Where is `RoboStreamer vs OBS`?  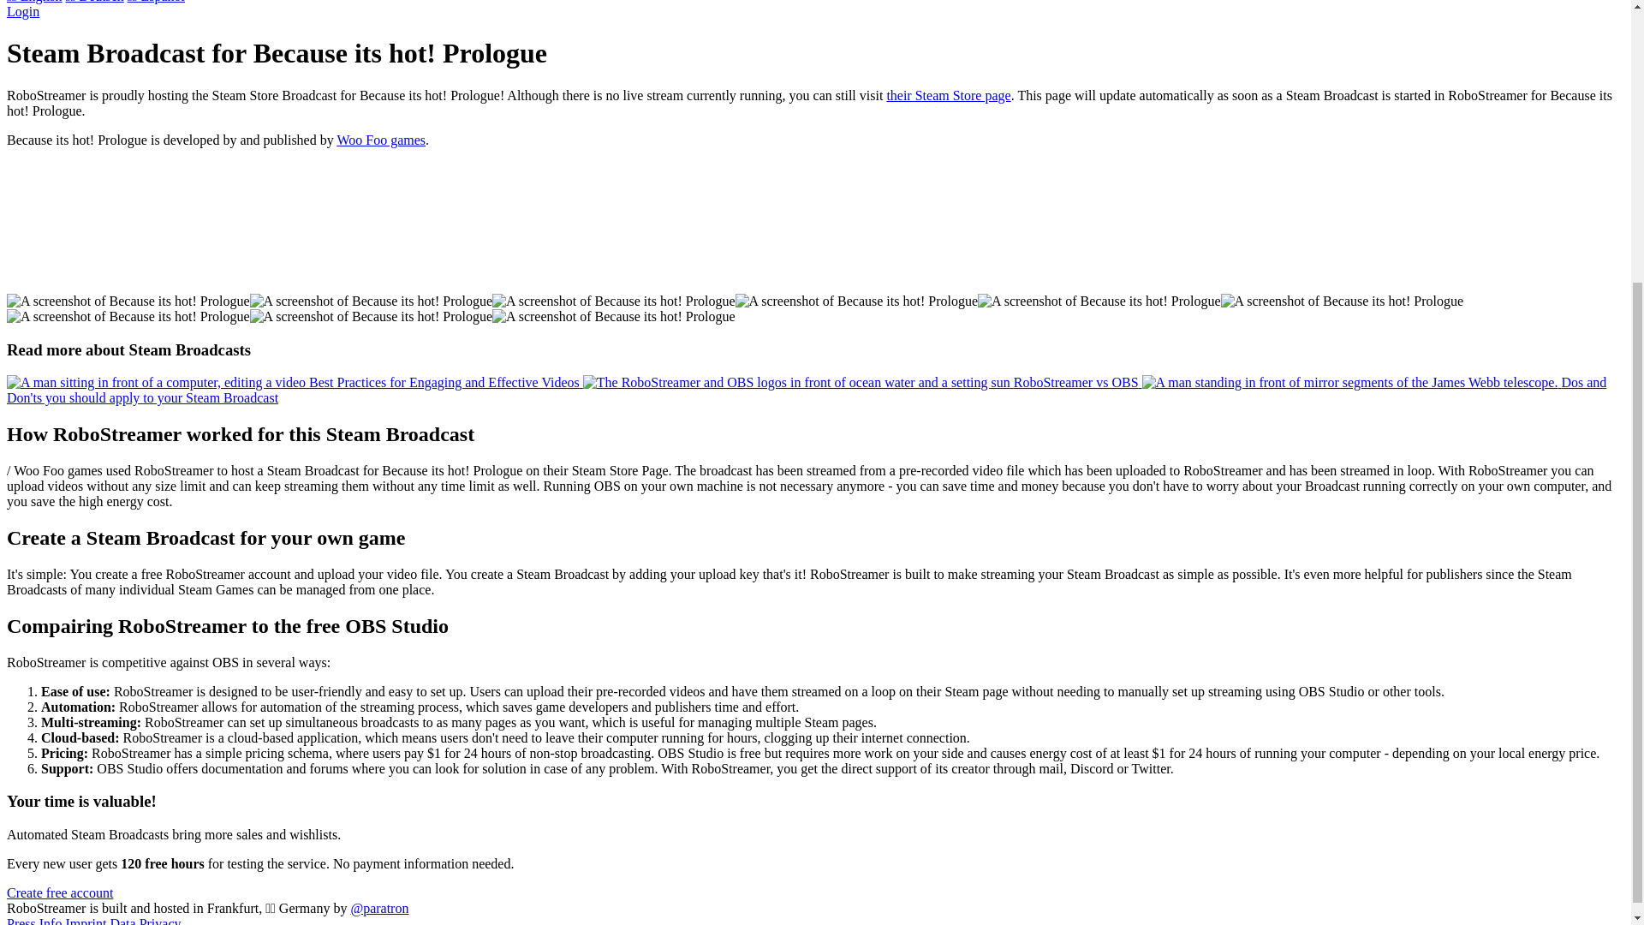
RoboStreamer vs OBS is located at coordinates (863, 382).